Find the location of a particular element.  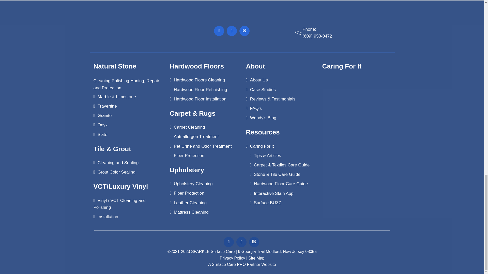

Google Map is located at coordinates (245, 31).